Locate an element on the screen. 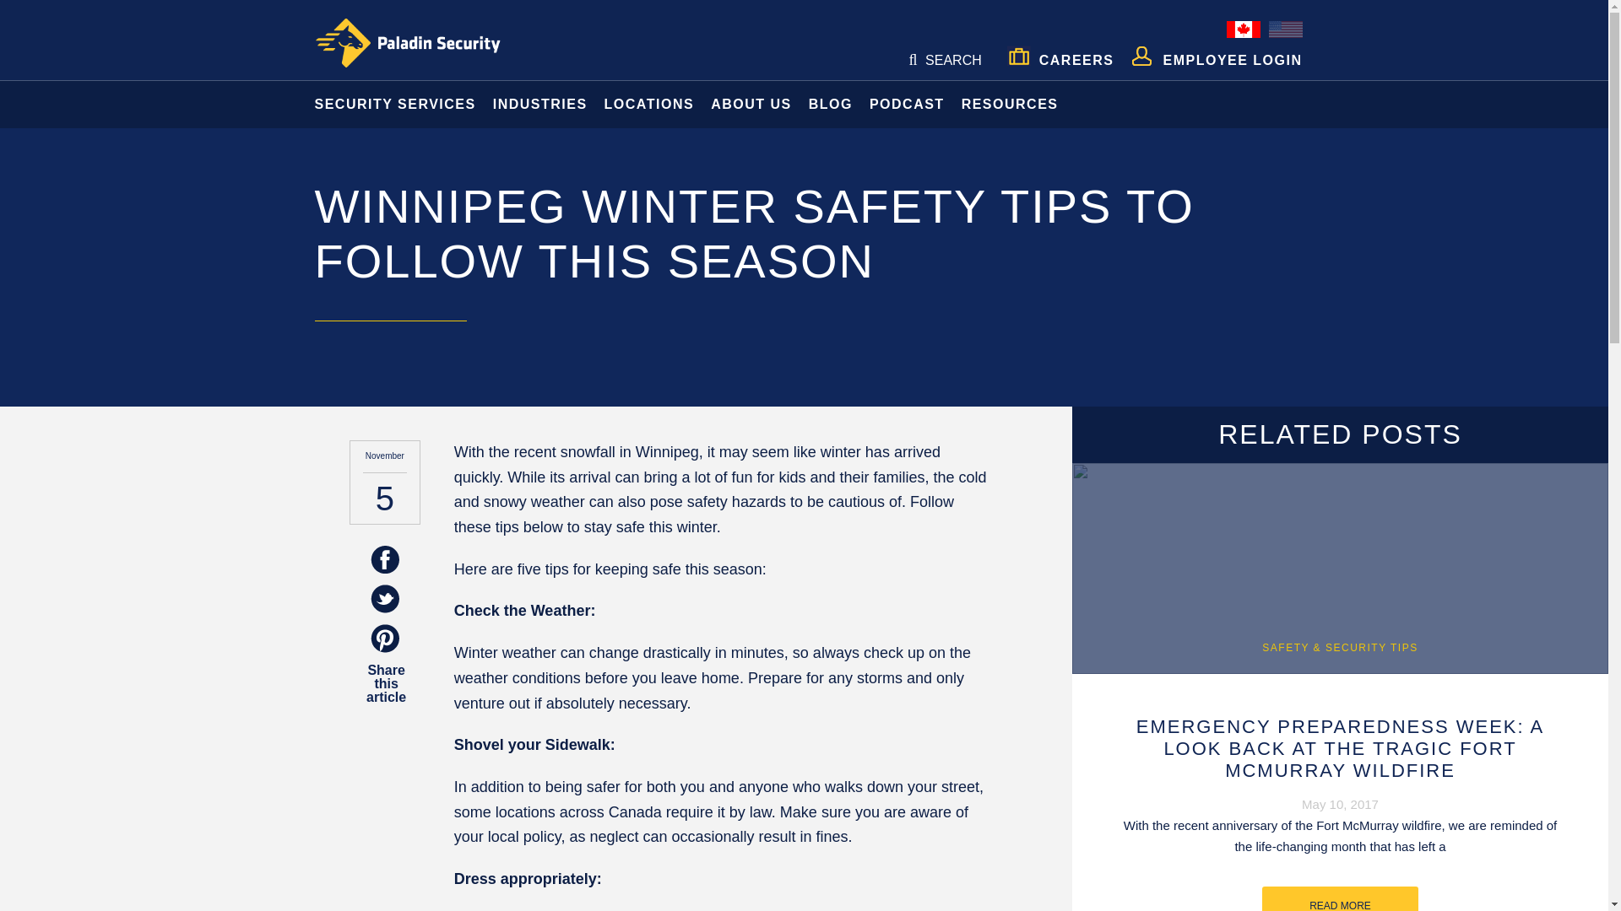 This screenshot has height=911, width=1621. ABOUT US is located at coordinates (751, 105).